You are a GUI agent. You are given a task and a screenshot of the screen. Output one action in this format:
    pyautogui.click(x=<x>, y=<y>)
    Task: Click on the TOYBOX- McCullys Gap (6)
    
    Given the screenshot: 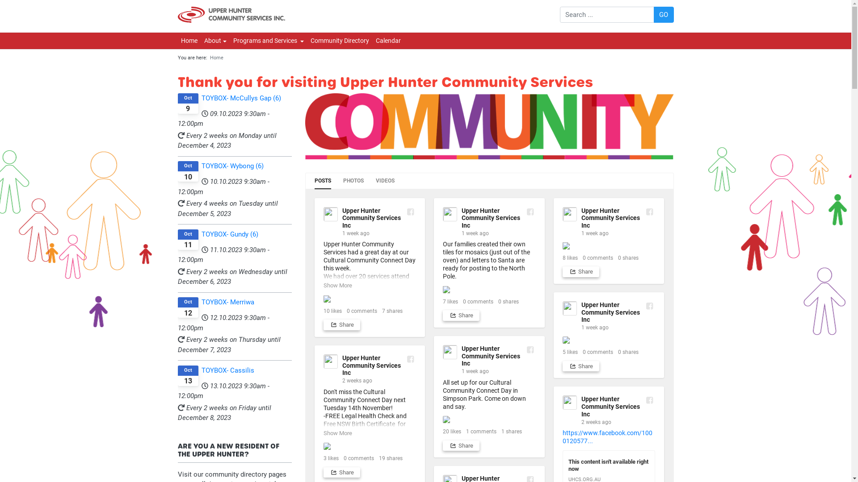 What is the action you would take?
    pyautogui.click(x=235, y=98)
    